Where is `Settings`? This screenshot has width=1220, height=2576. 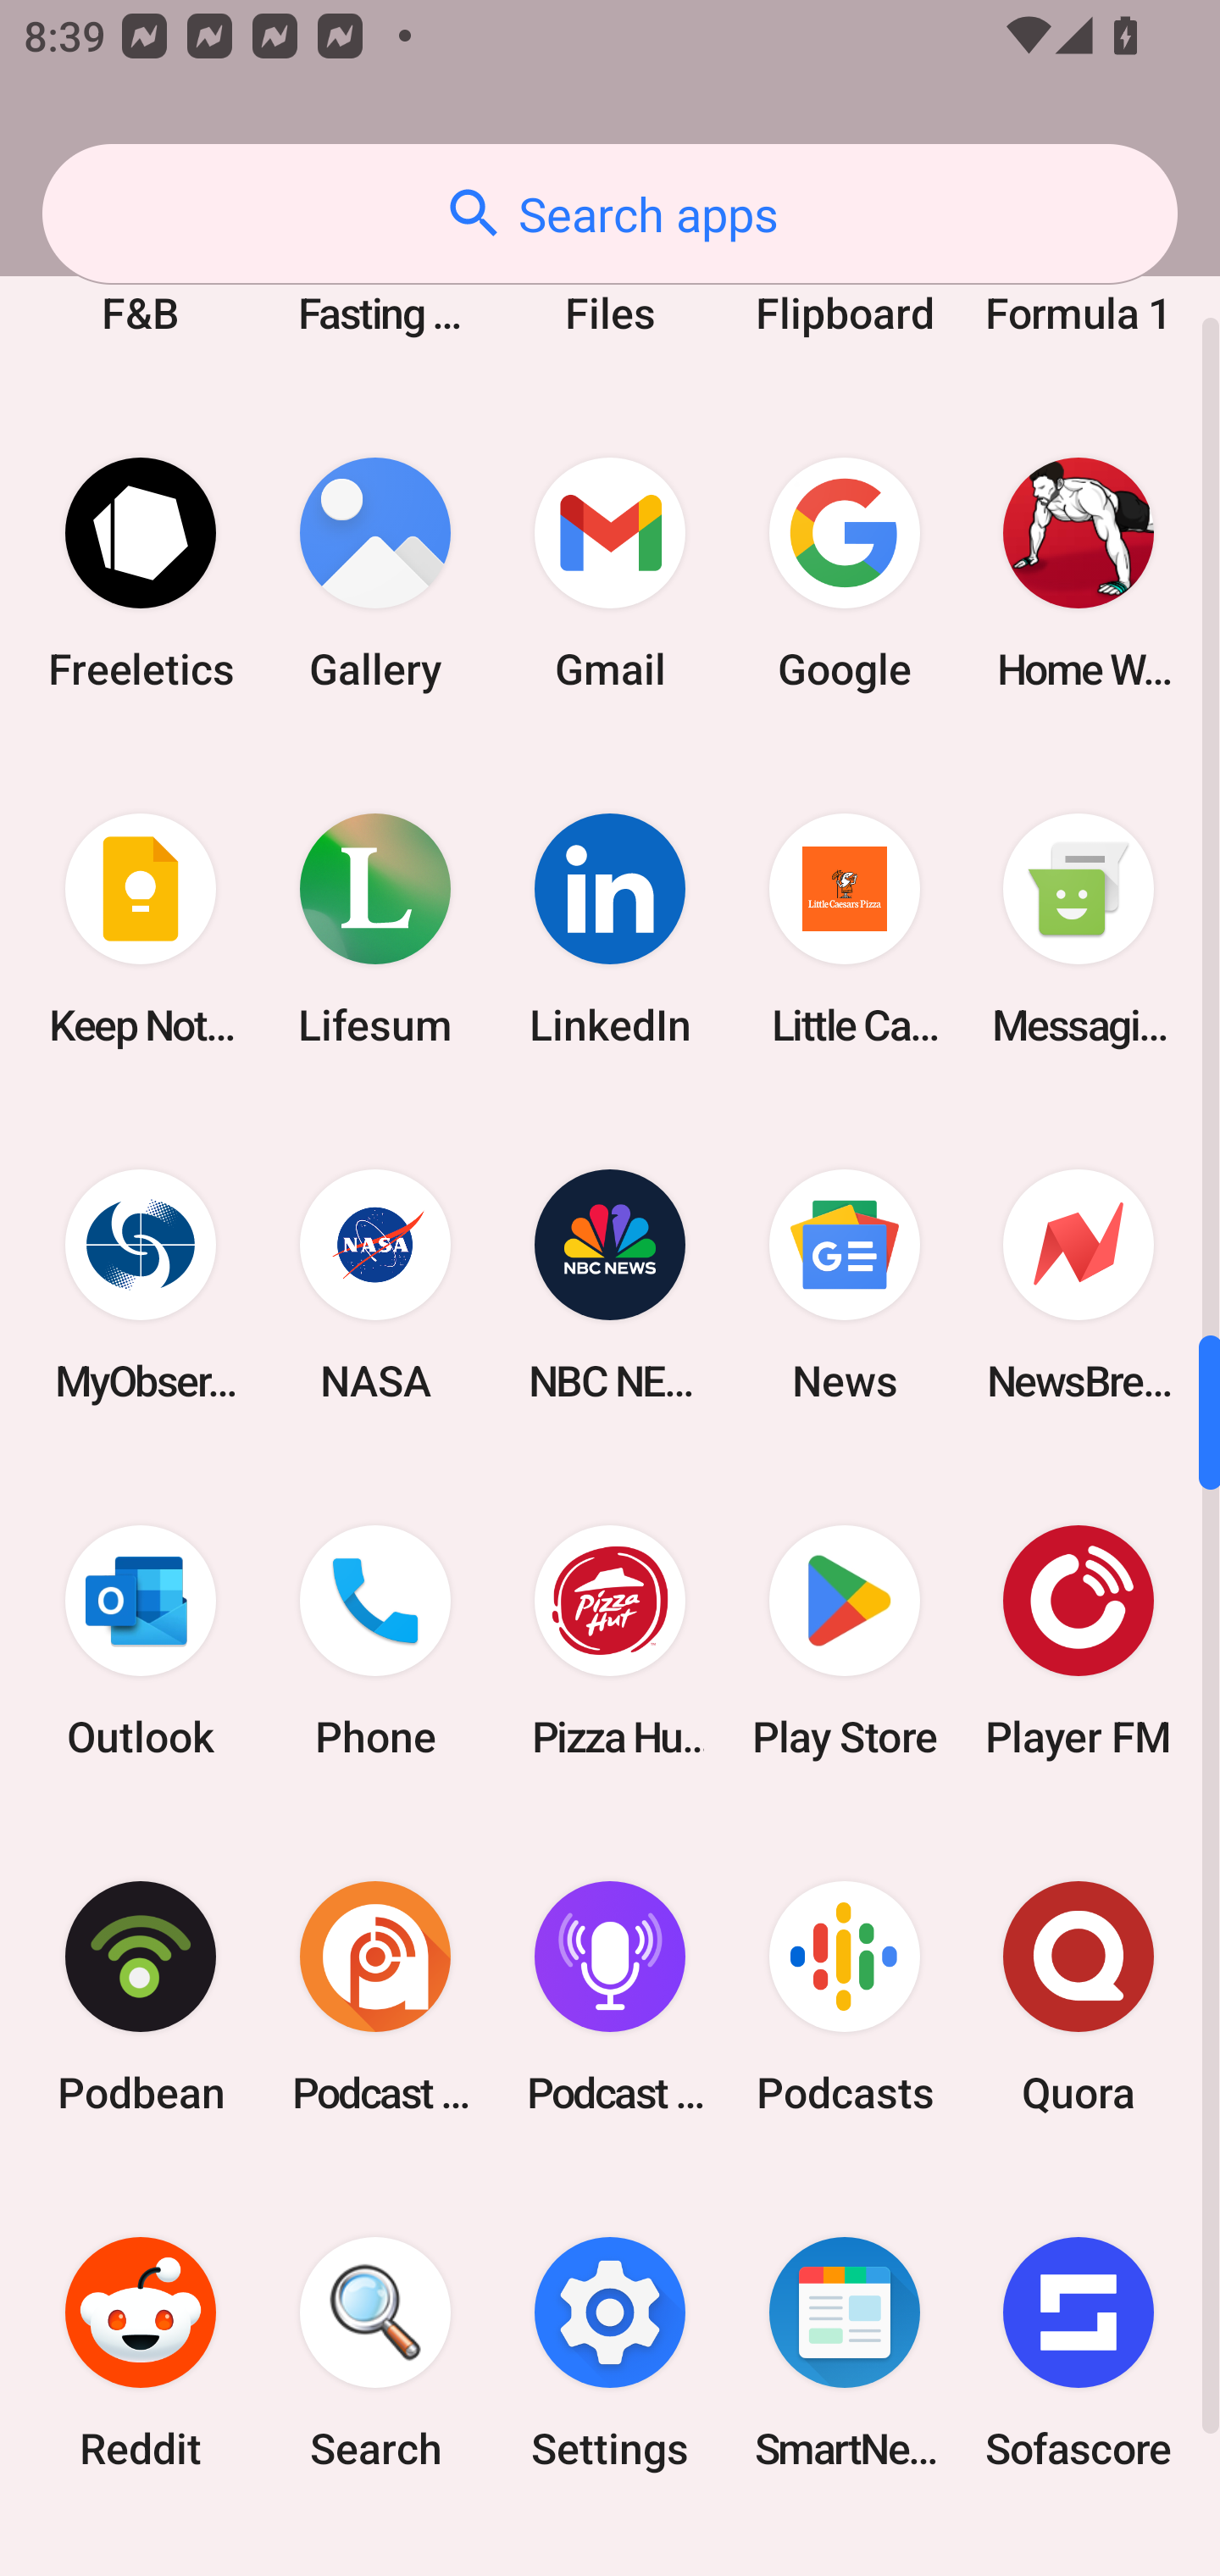 Settings is located at coordinates (610, 2352).